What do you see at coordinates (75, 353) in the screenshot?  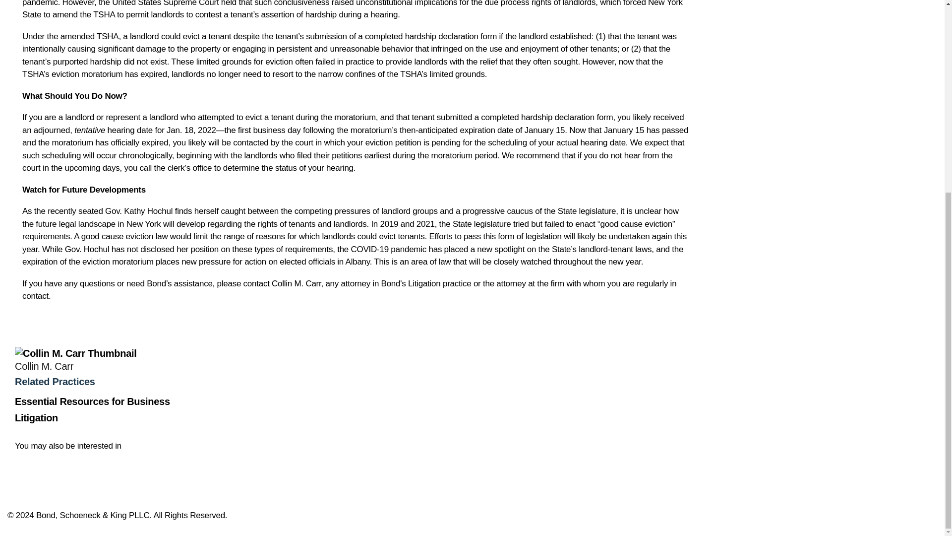 I see `Collin M. Carr Attorney` at bounding box center [75, 353].